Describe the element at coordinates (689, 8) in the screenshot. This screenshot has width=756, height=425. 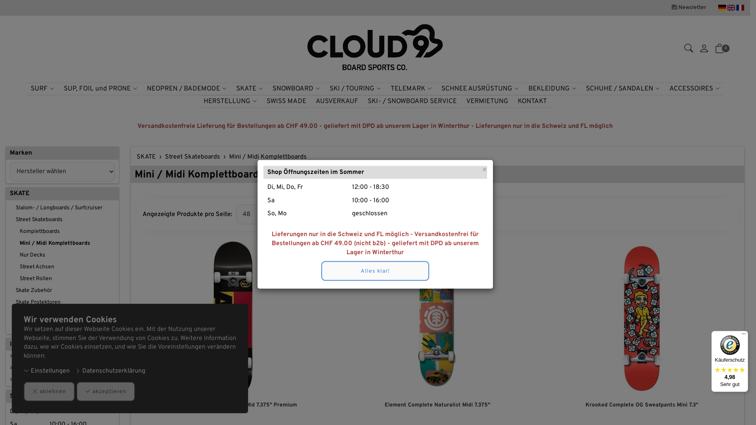
I see `Newsletter` at that location.